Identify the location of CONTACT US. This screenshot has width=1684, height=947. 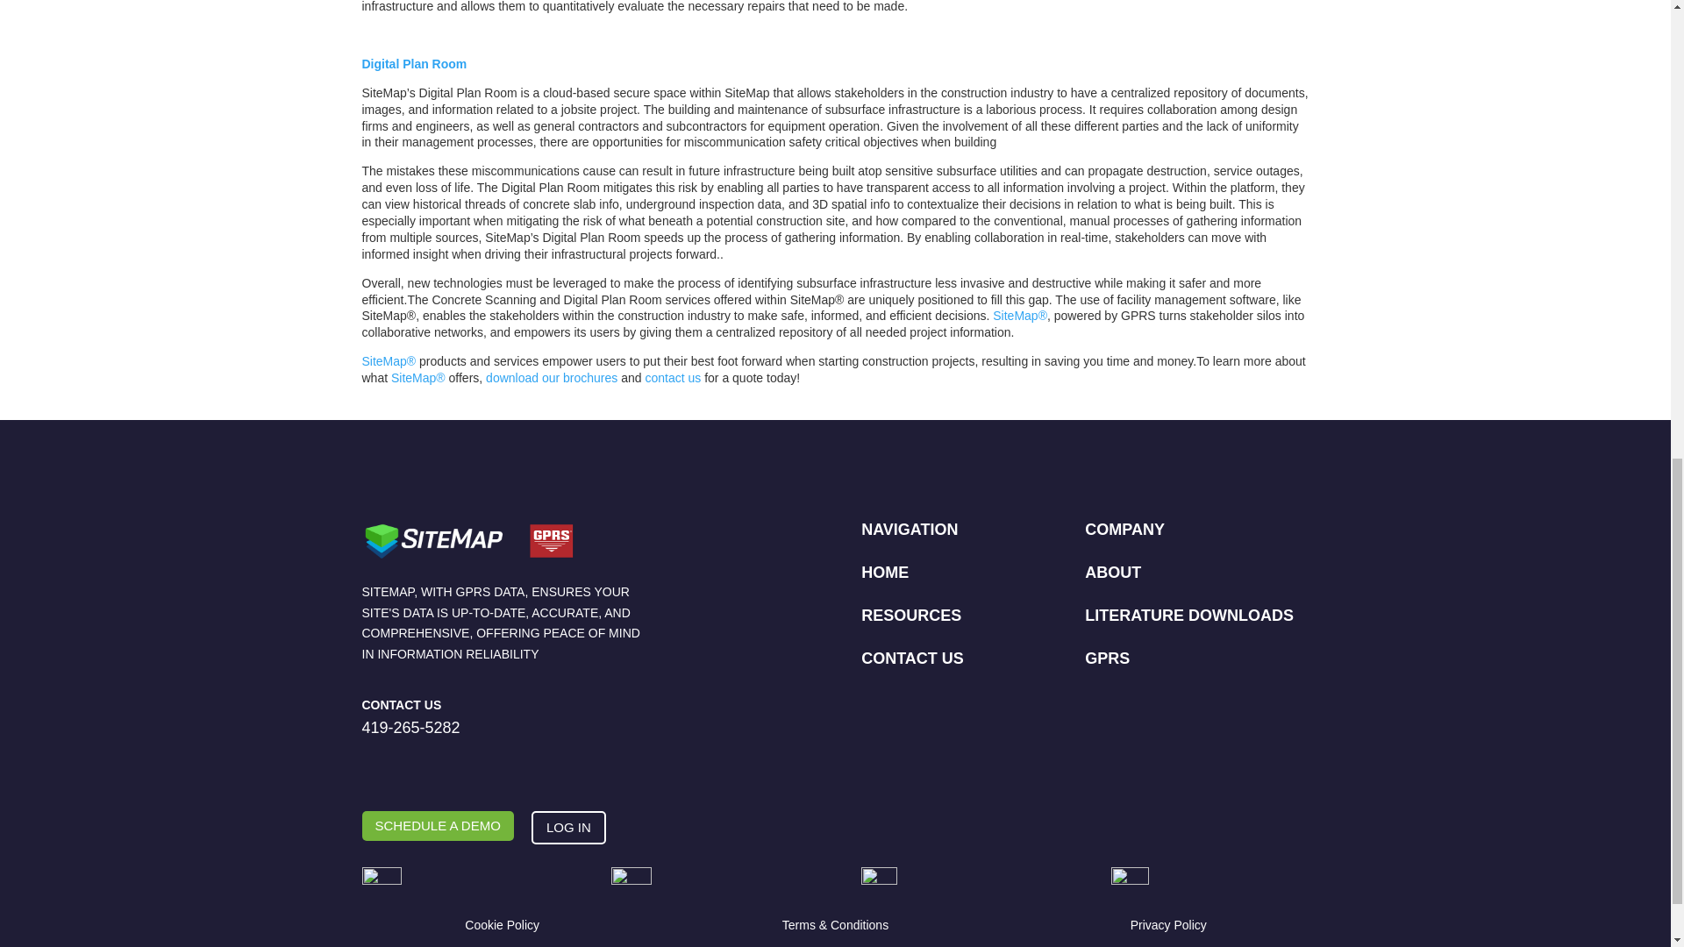
(912, 658).